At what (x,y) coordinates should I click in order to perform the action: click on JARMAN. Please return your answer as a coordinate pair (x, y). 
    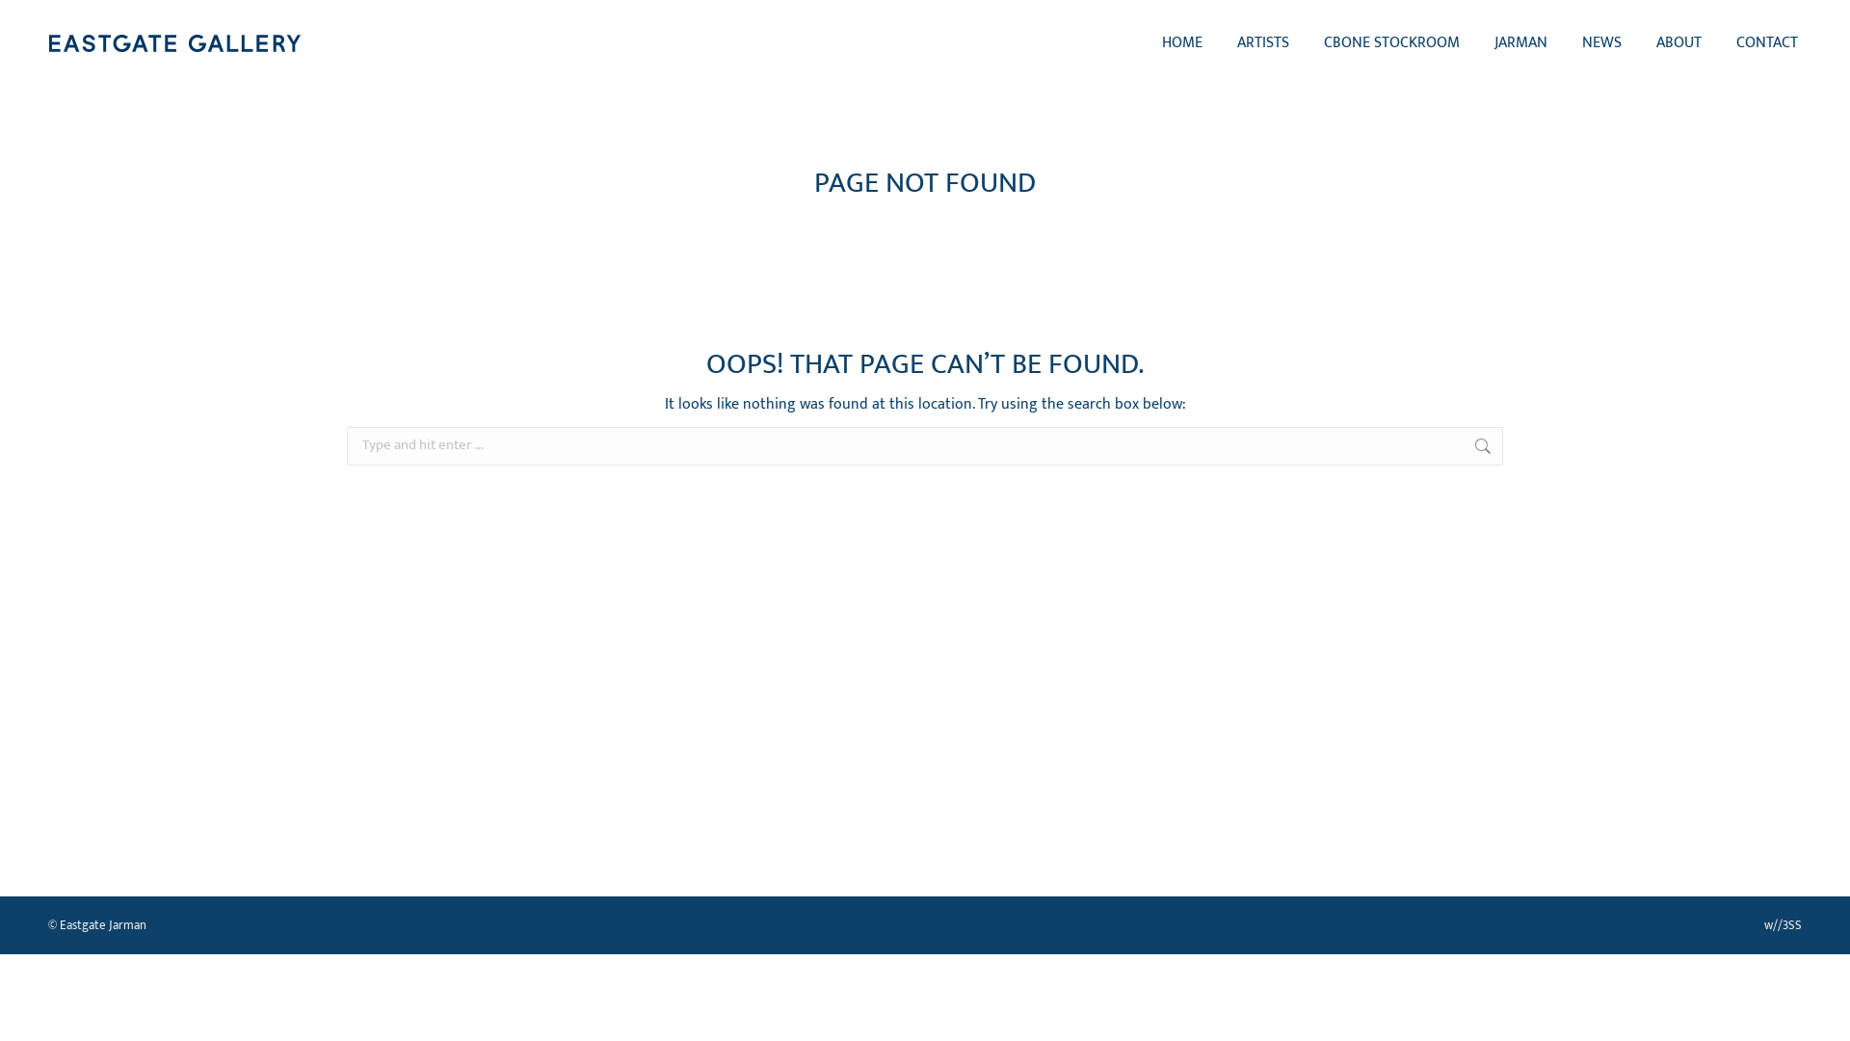
    Looking at the image, I should click on (1520, 43).